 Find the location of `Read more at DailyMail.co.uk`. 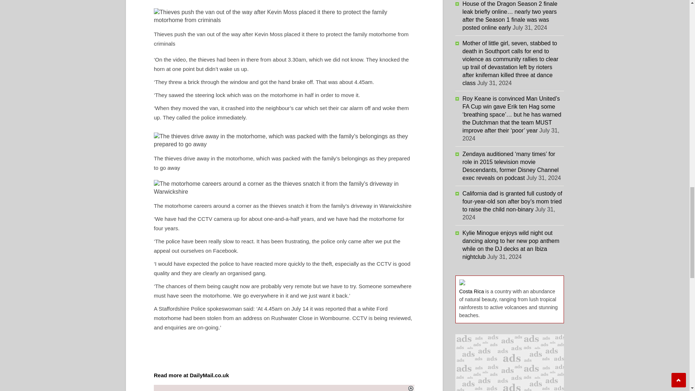

Read more at DailyMail.co.uk is located at coordinates (191, 375).